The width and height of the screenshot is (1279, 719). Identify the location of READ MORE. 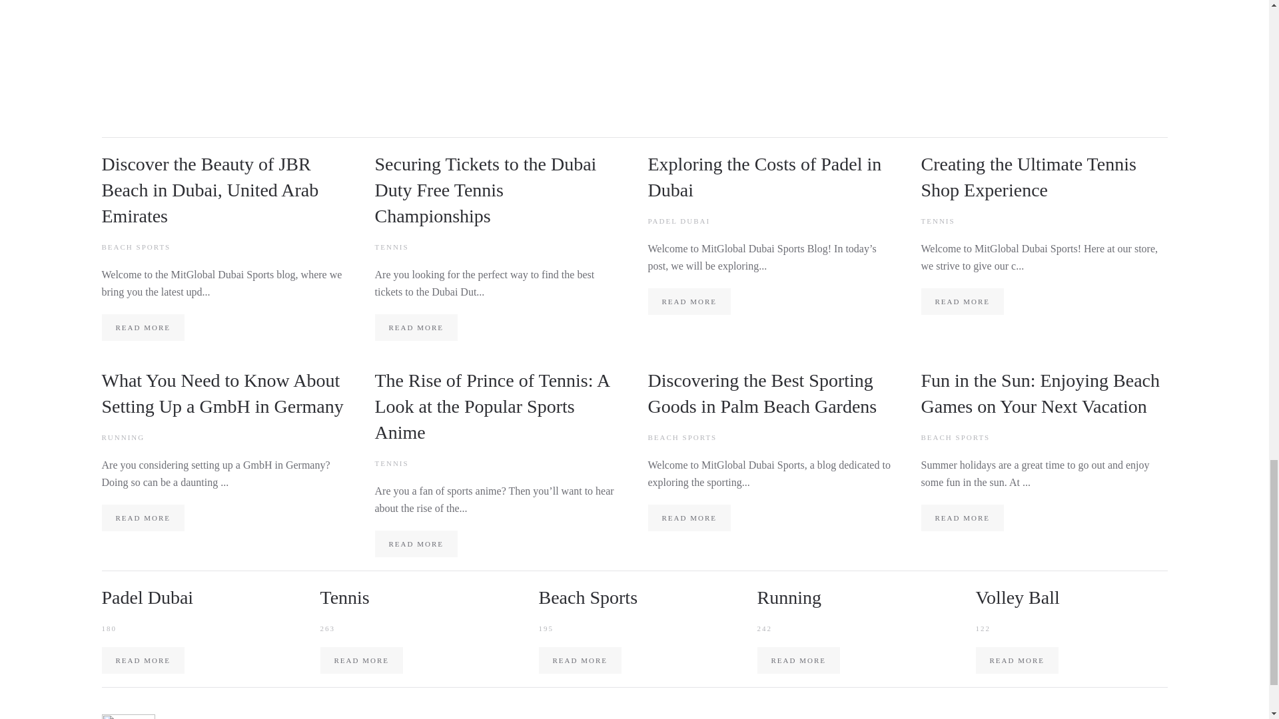
(143, 660).